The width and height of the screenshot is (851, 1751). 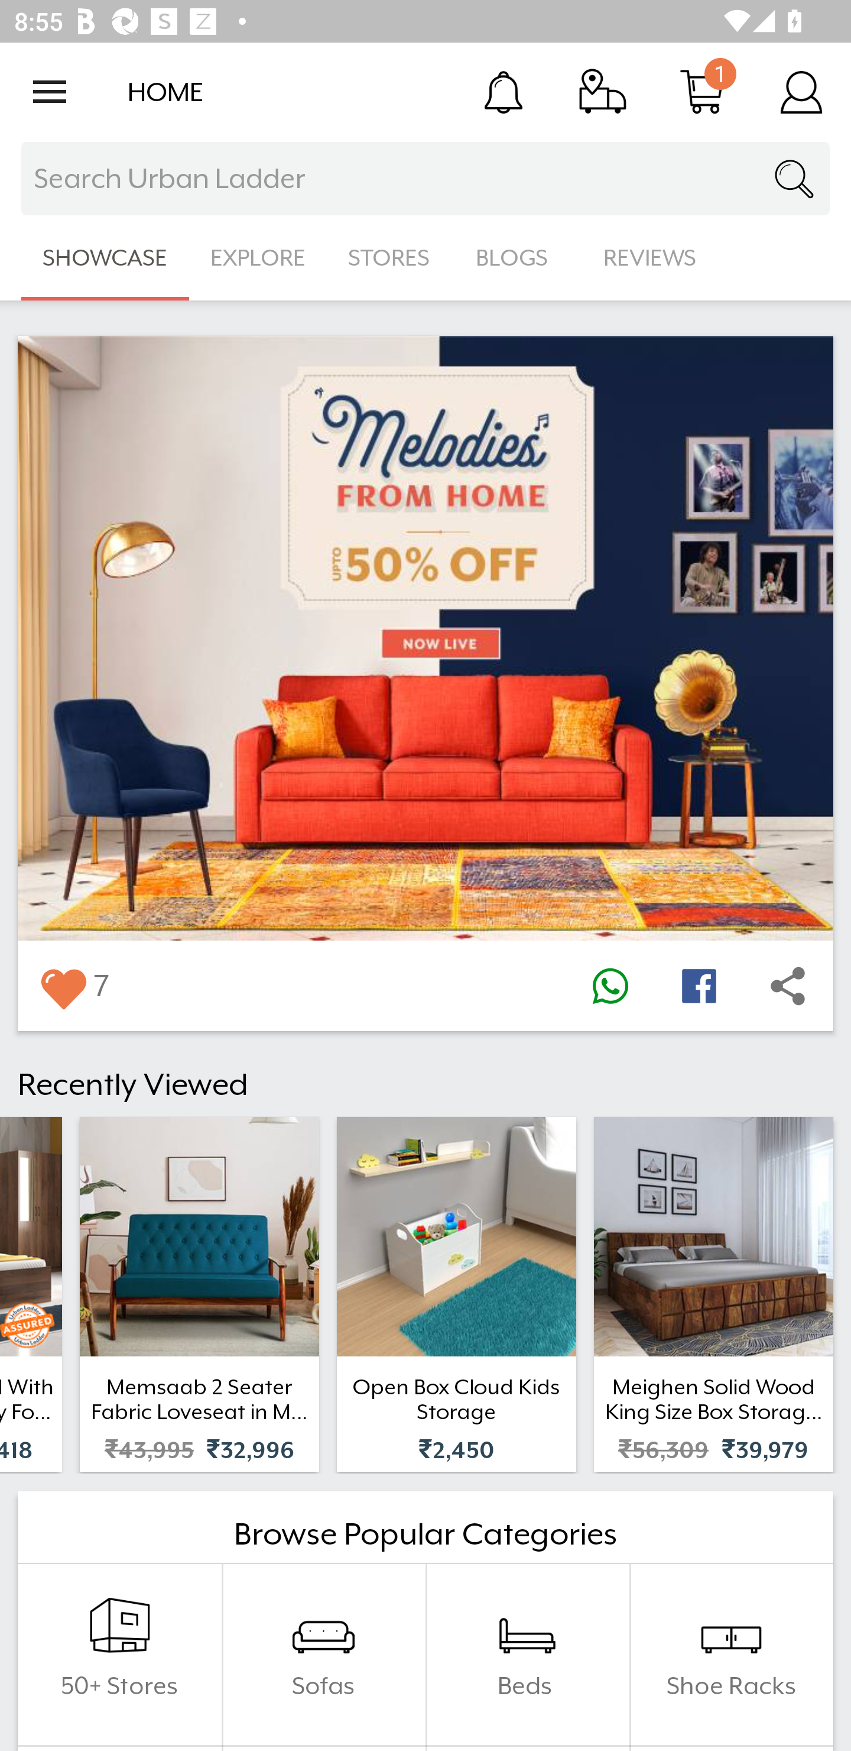 I want to click on Cart, so click(x=702, y=91).